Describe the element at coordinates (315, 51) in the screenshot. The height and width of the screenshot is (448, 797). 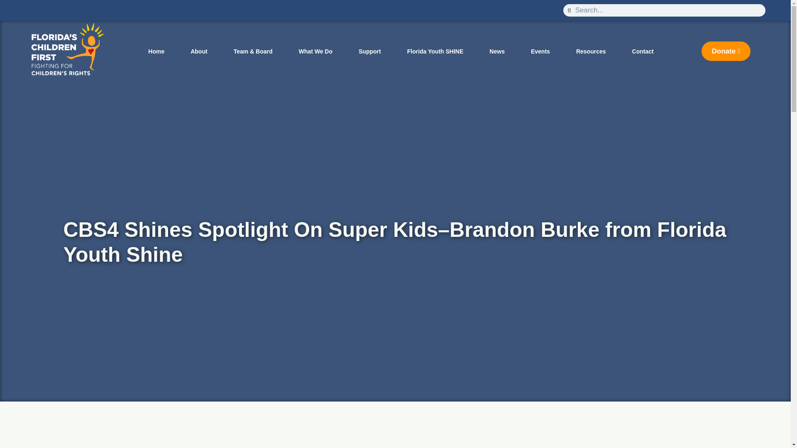
I see `What We Do` at that location.